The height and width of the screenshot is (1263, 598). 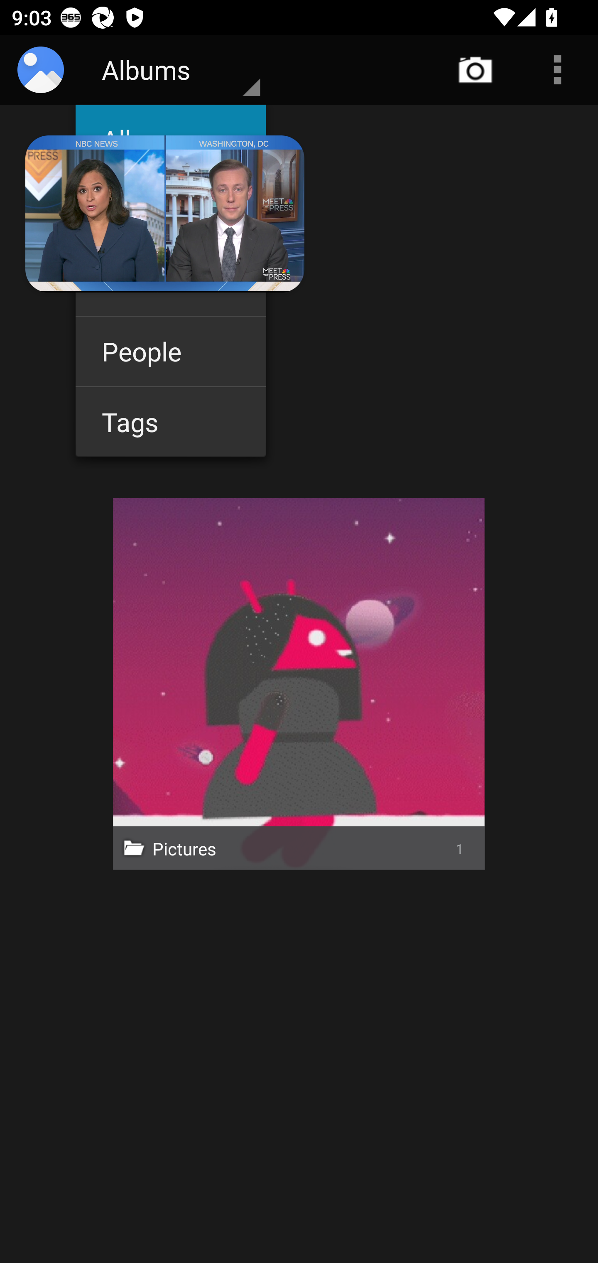 I want to click on People, so click(x=170, y=351).